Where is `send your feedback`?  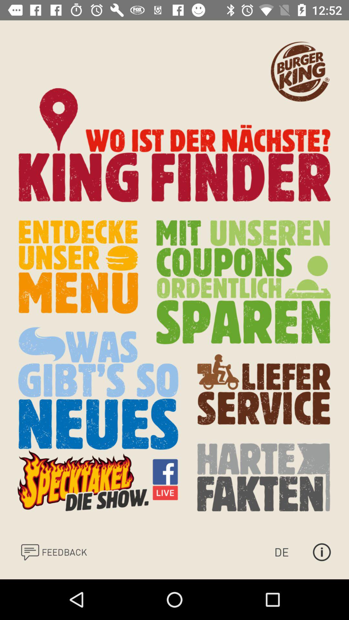
send your feedback is located at coordinates (54, 552).